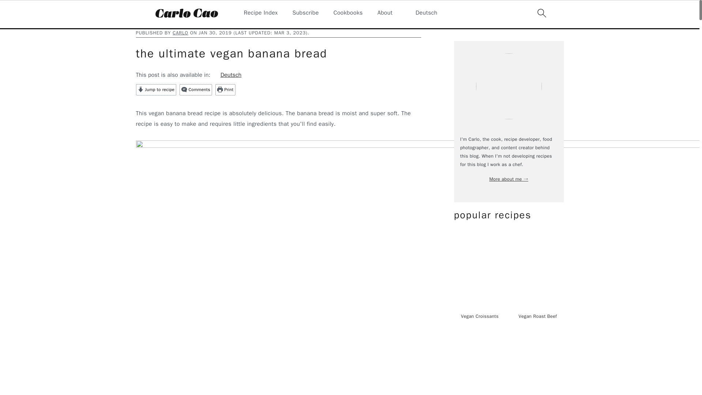 This screenshot has width=702, height=395. Describe the element at coordinates (306, 13) in the screenshot. I see `Subscribe` at that location.